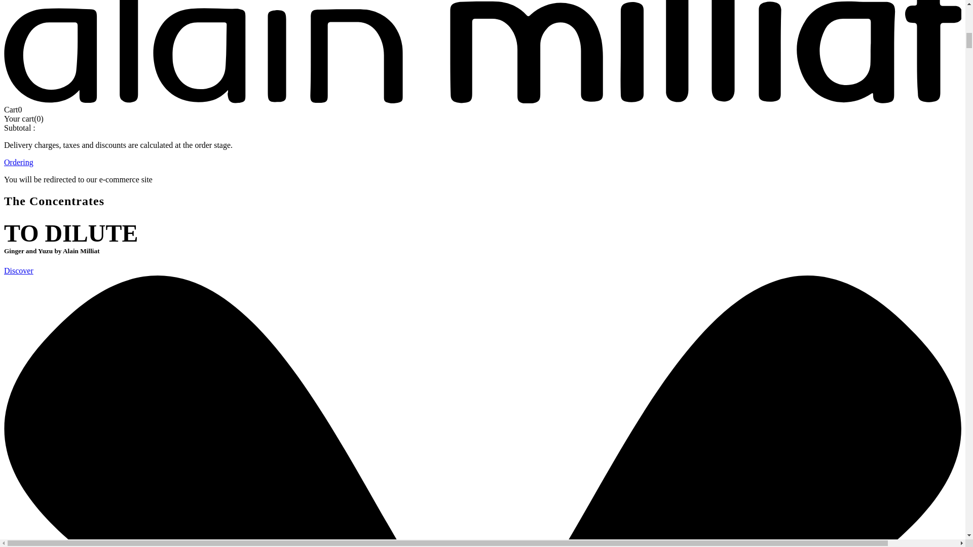 This screenshot has height=547, width=973. What do you see at coordinates (13, 109) in the screenshot?
I see `View my cart` at bounding box center [13, 109].